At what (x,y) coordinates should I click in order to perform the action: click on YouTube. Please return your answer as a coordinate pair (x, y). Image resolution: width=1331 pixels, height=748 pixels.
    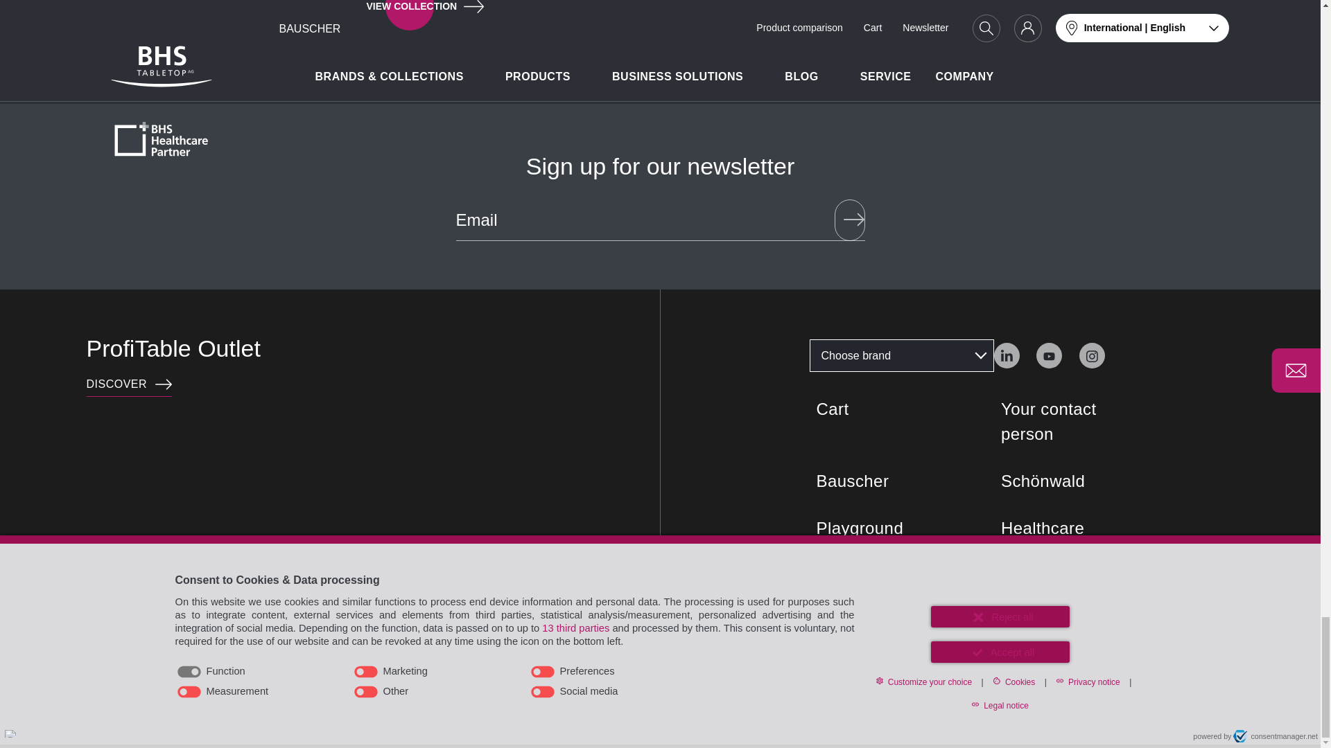
    Looking at the image, I should click on (1050, 355).